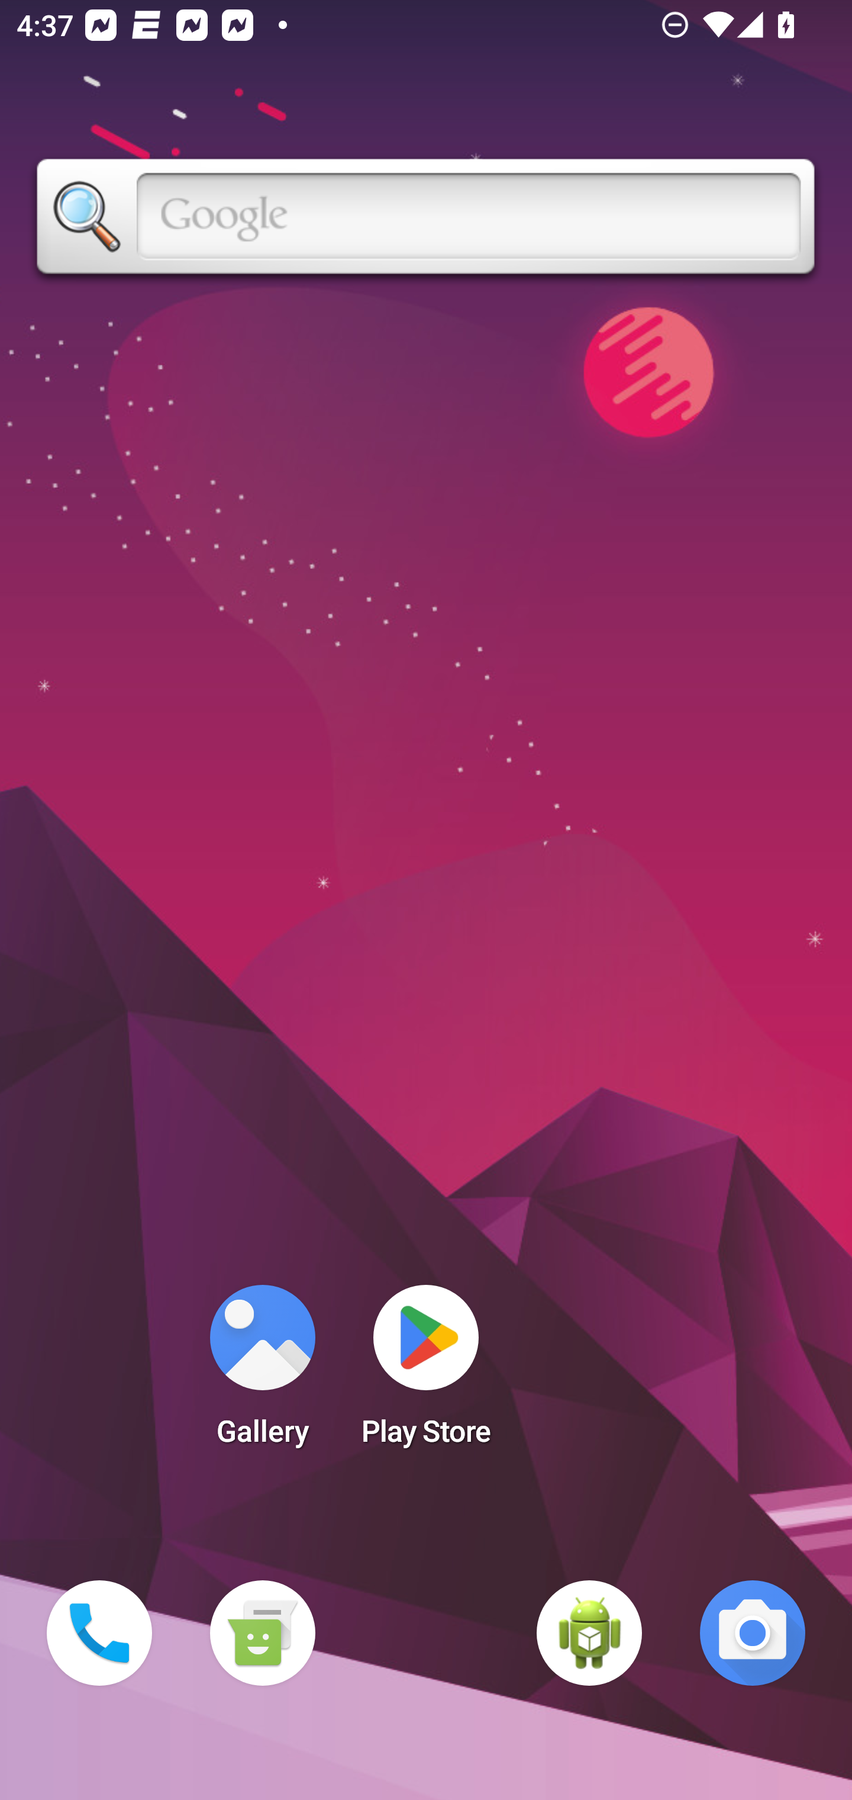 This screenshot has height=1800, width=852. Describe the element at coordinates (262, 1633) in the screenshot. I see `Messaging` at that location.